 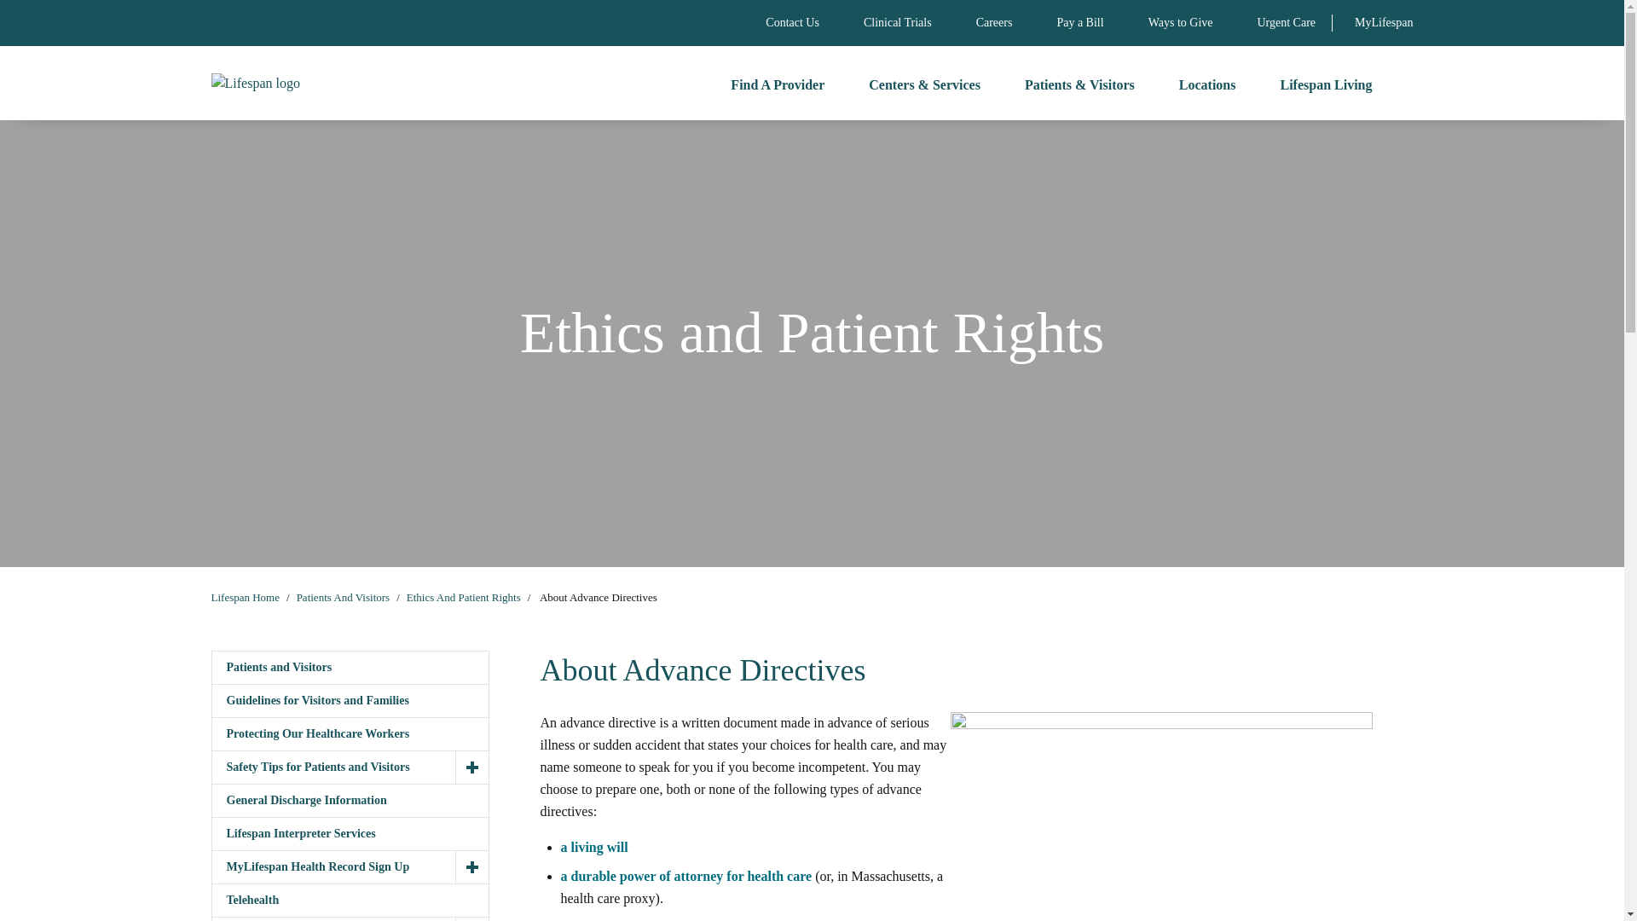 What do you see at coordinates (595, 846) in the screenshot?
I see `Living Will: Rhode Island's Rights of the Terminally Ill Act` at bounding box center [595, 846].